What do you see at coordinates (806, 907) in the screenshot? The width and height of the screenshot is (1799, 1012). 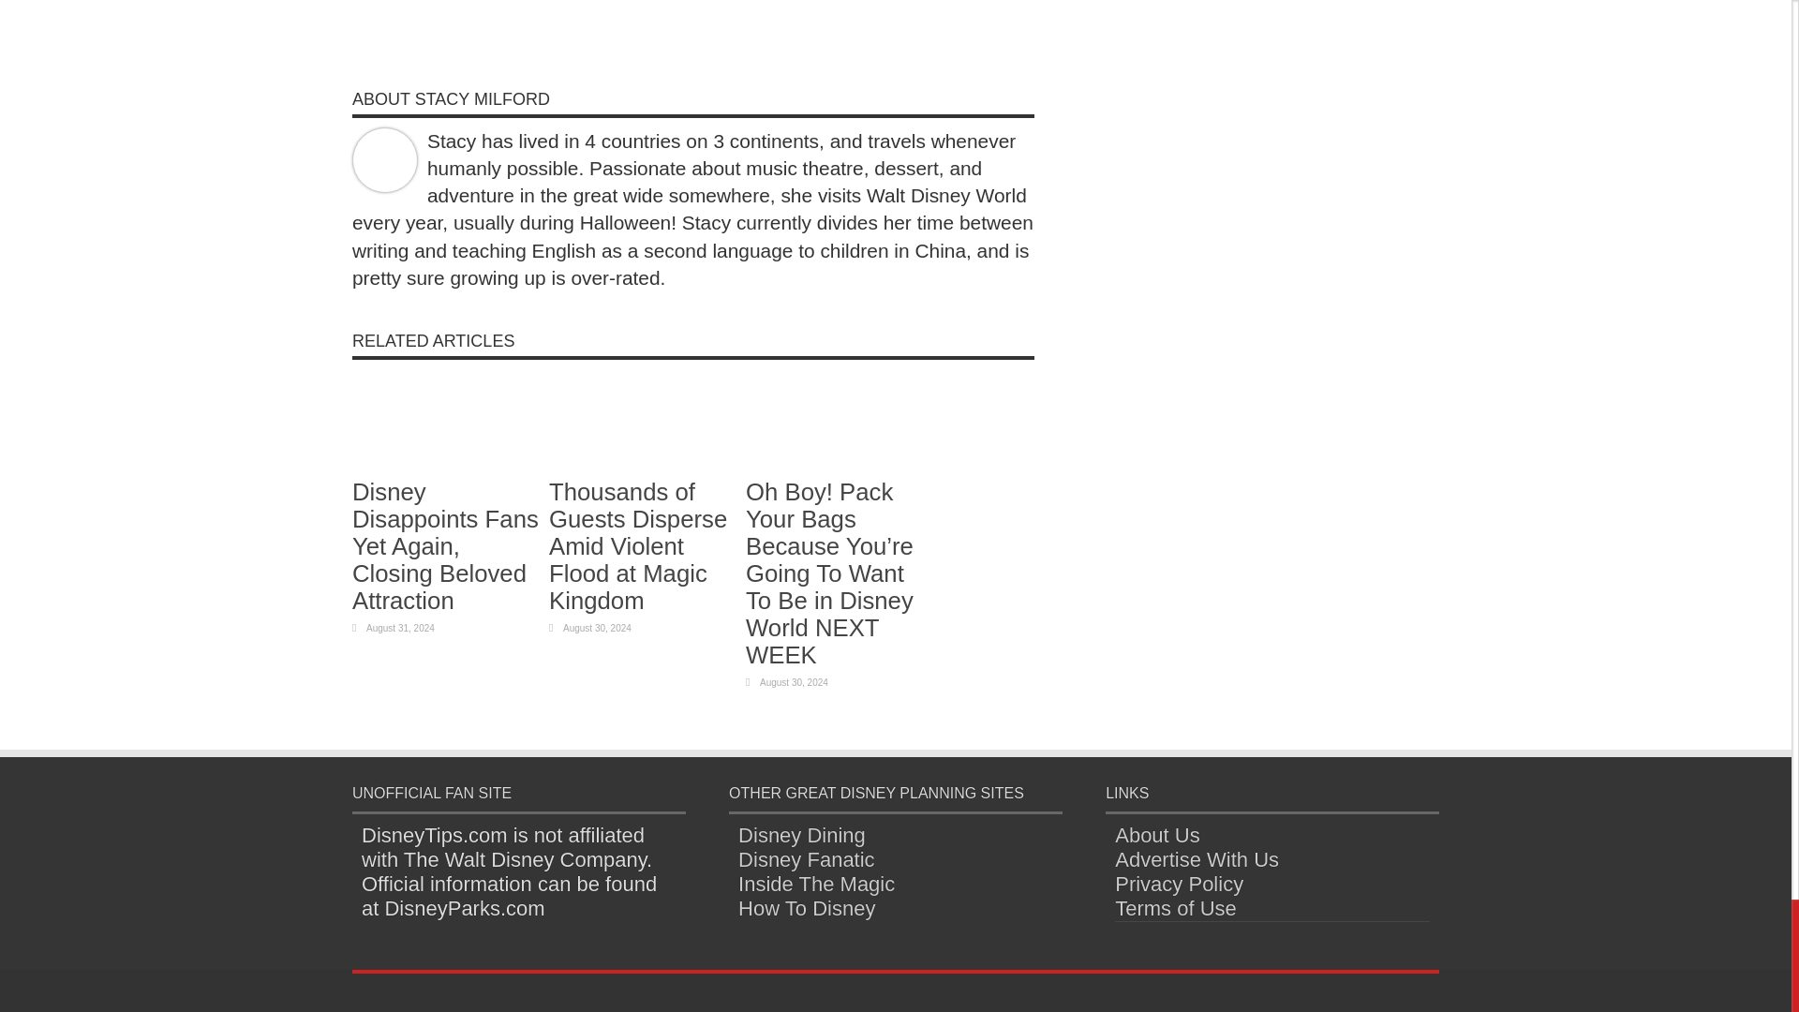 I see `How To Disney` at bounding box center [806, 907].